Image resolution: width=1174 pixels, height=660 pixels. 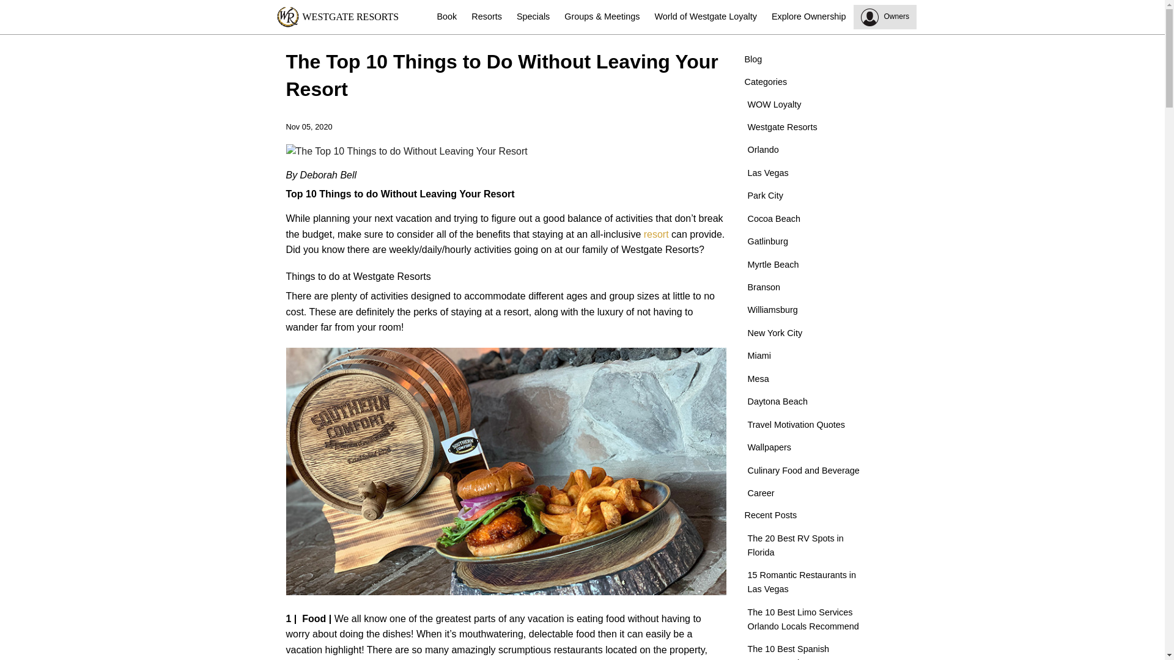 What do you see at coordinates (487, 17) in the screenshot?
I see `Resorts` at bounding box center [487, 17].